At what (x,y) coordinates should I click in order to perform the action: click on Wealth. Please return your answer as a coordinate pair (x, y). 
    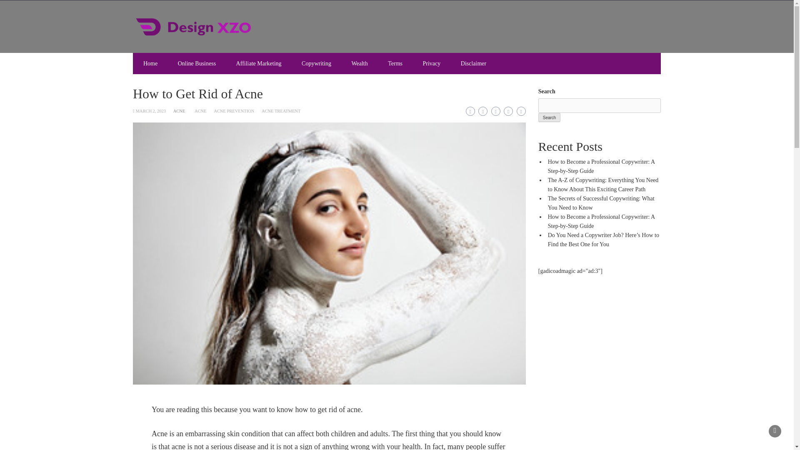
    Looking at the image, I should click on (359, 63).